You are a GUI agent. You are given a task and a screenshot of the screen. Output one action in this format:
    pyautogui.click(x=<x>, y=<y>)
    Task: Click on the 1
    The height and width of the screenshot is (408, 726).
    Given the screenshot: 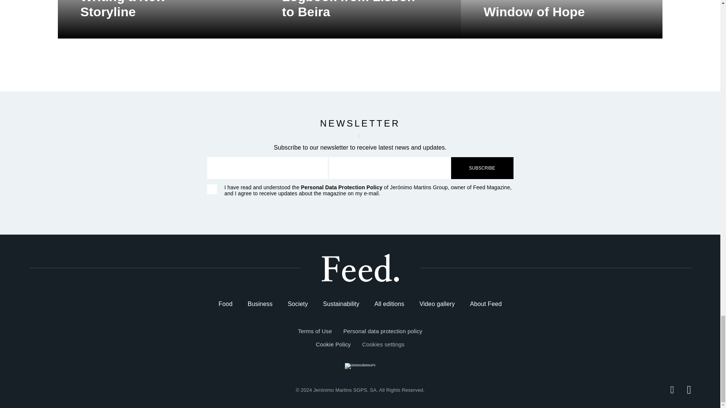 What is the action you would take?
    pyautogui.click(x=212, y=189)
    